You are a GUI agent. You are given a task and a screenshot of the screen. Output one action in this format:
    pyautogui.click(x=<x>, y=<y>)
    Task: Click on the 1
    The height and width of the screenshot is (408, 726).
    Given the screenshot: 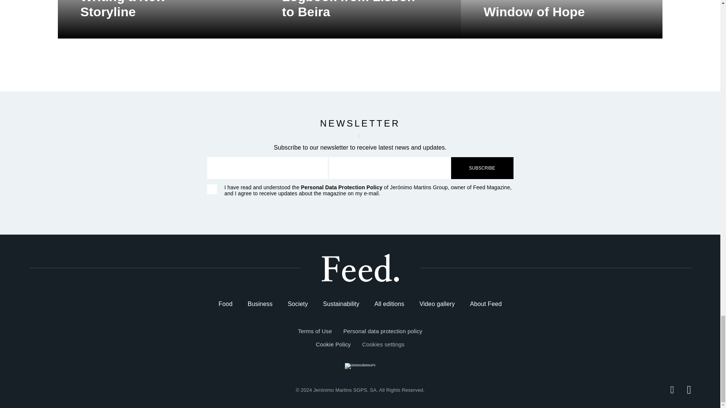 What is the action you would take?
    pyautogui.click(x=212, y=189)
    